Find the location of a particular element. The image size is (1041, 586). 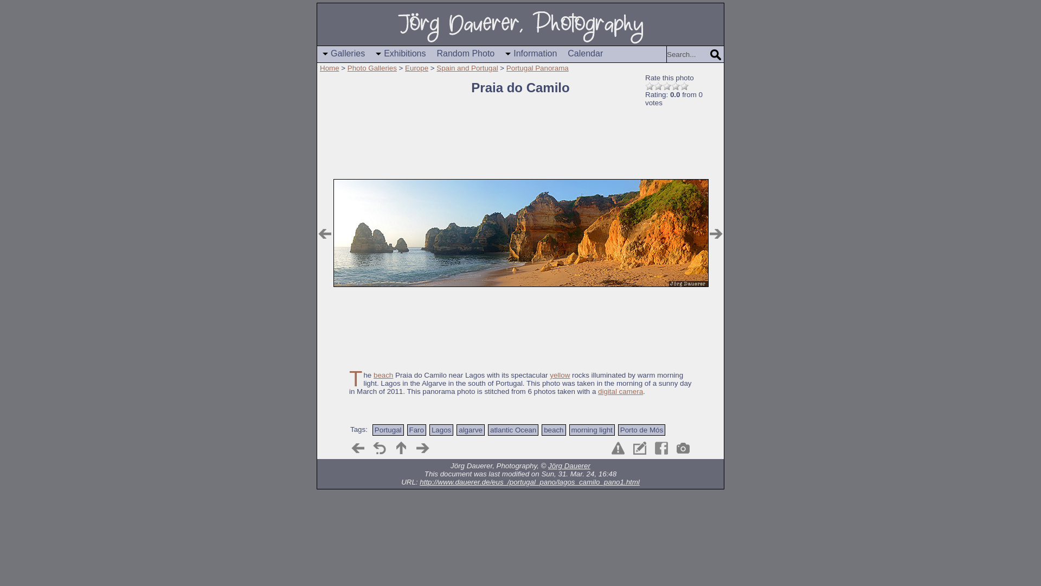

Portugal Panorama is located at coordinates (537, 67).